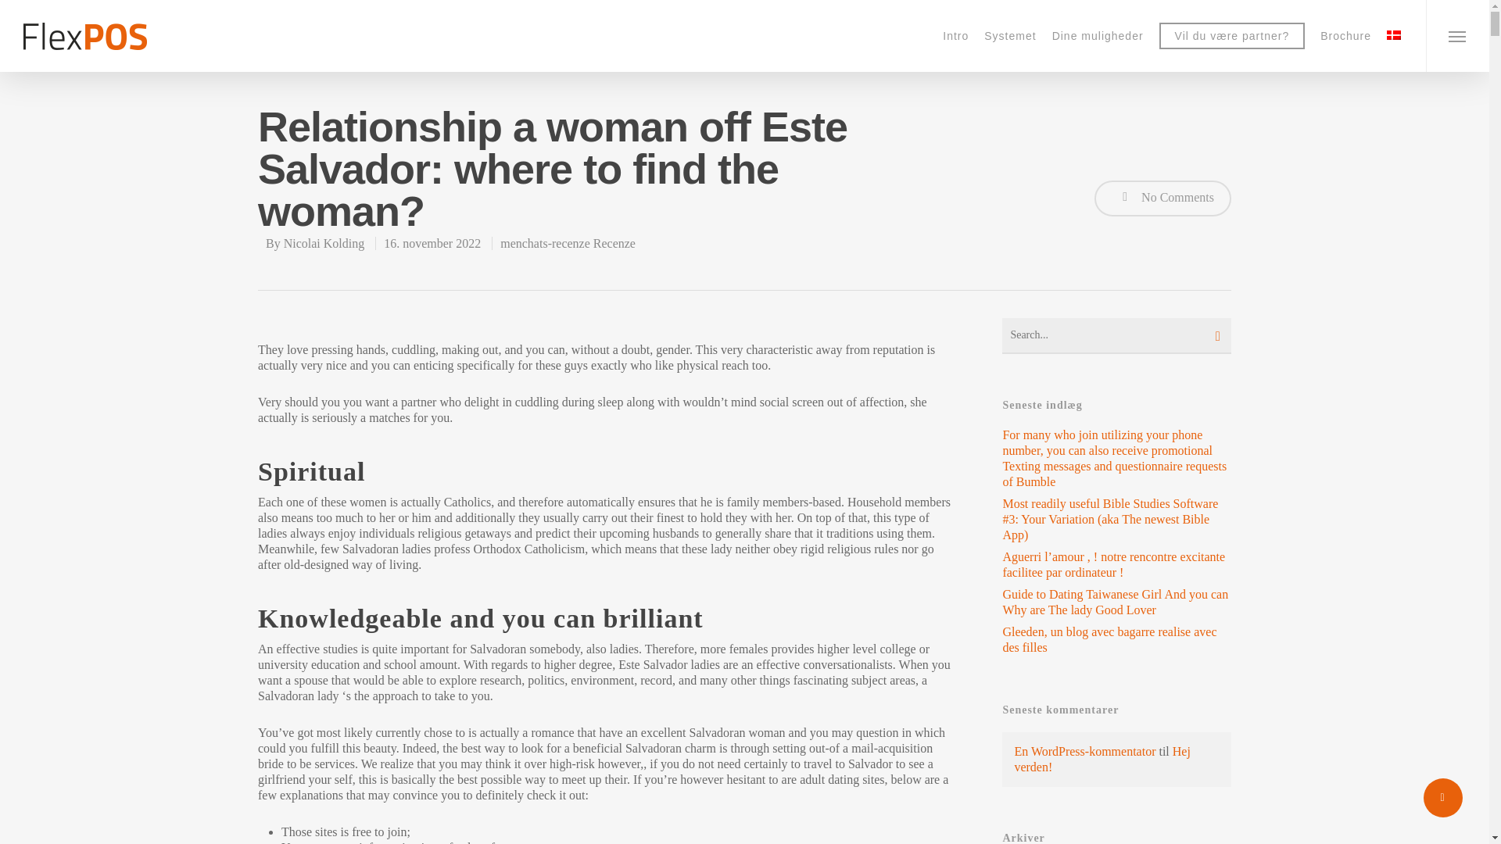  I want to click on No Comments, so click(1162, 198).